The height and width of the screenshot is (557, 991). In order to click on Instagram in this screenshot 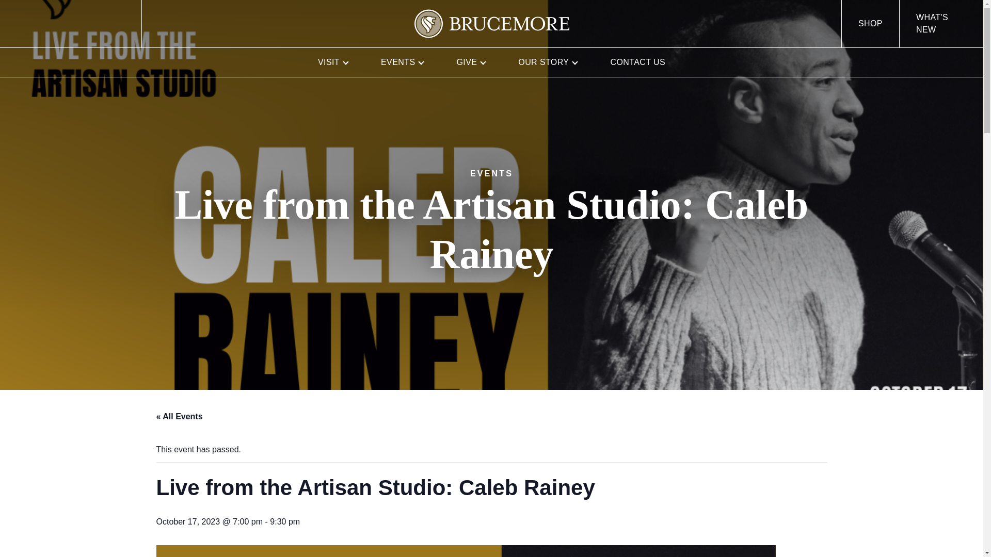, I will do `click(83, 24)`.